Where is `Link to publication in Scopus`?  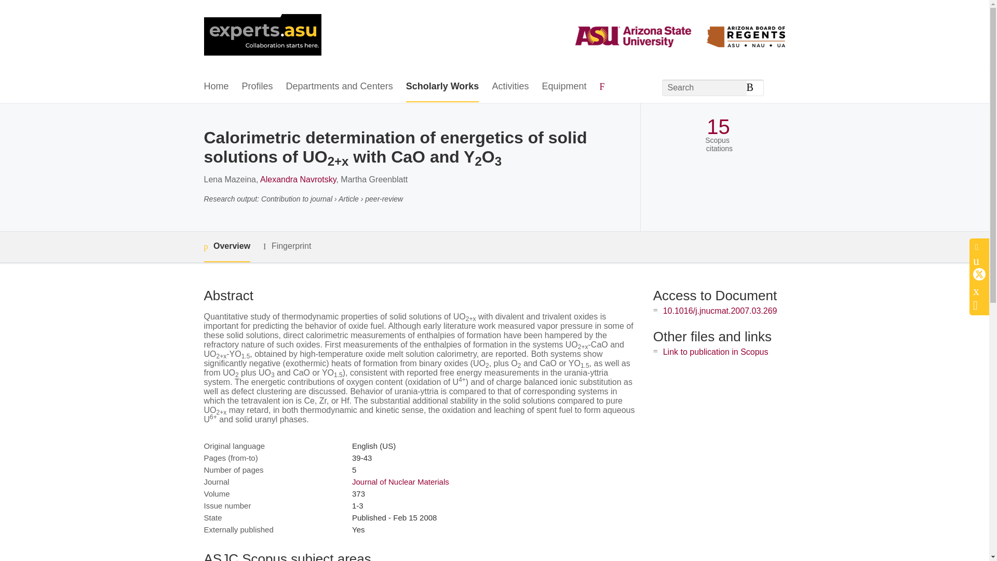 Link to publication in Scopus is located at coordinates (716, 351).